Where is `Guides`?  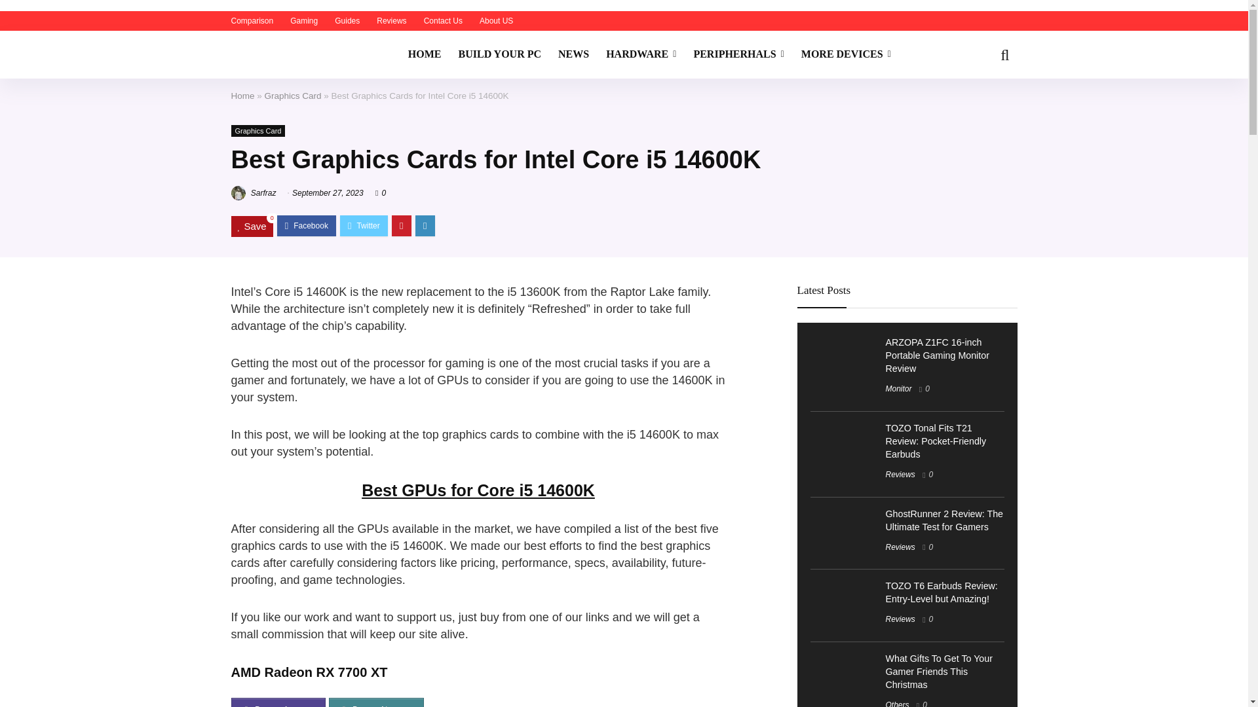 Guides is located at coordinates (347, 20).